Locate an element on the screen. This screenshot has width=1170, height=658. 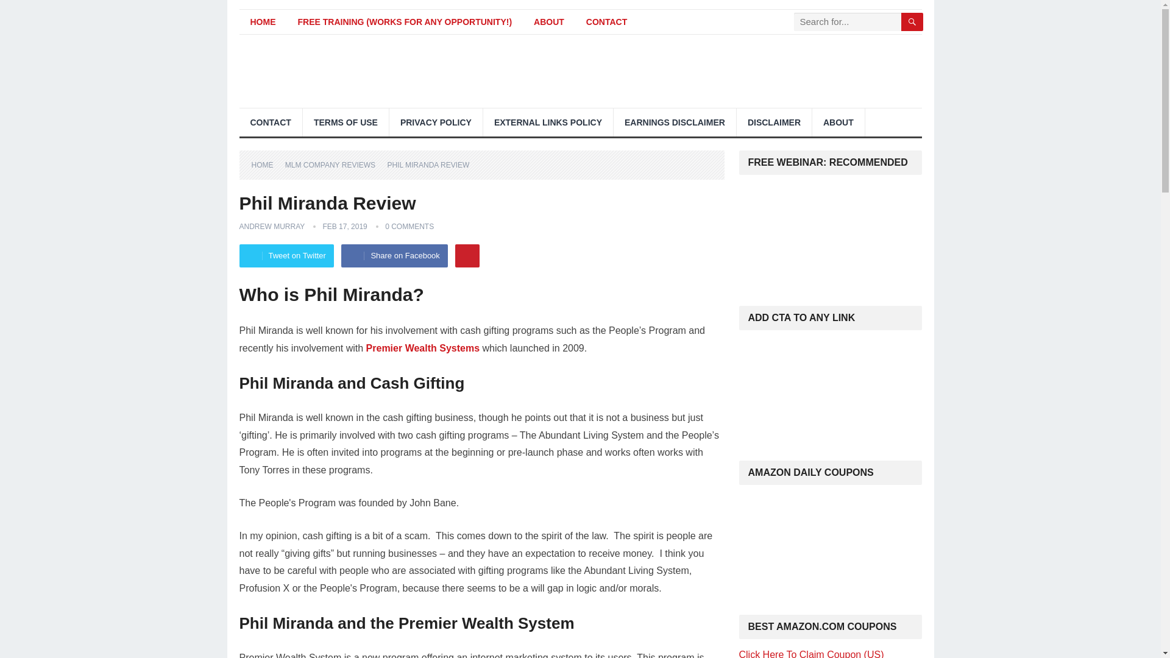
0 COMMENTS is located at coordinates (409, 227).